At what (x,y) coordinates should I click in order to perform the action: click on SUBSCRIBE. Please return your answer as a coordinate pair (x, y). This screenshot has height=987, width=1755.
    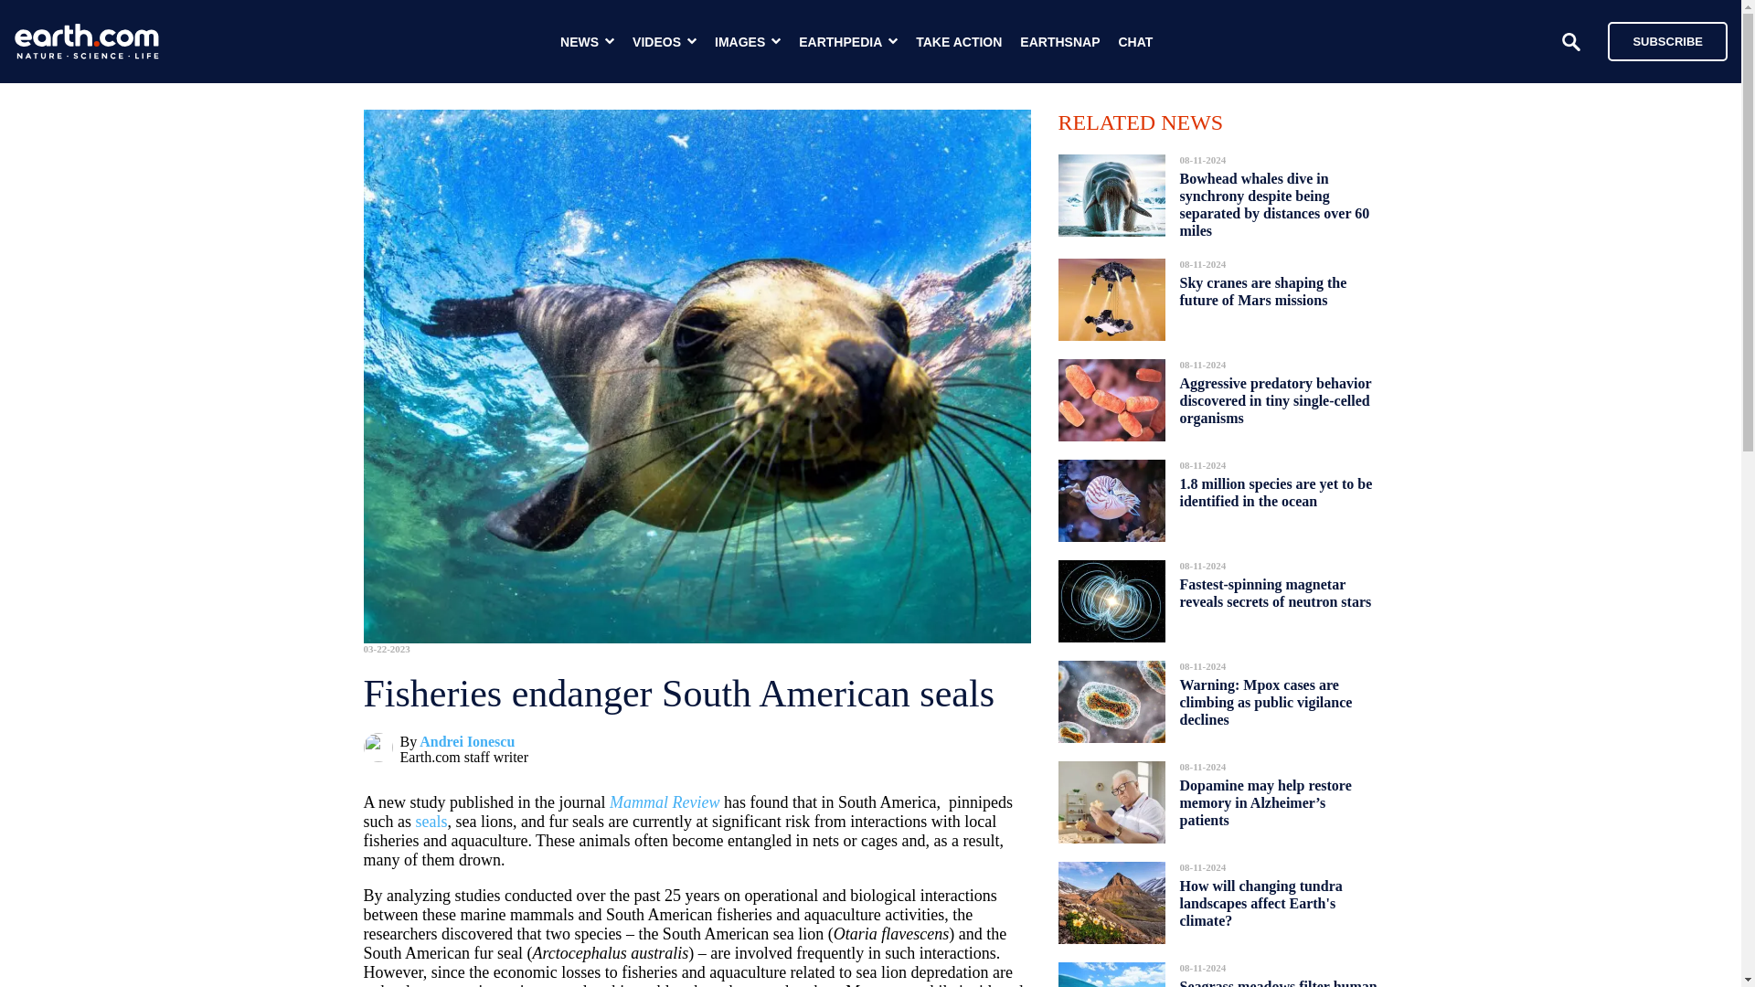
    Looking at the image, I should click on (1667, 40).